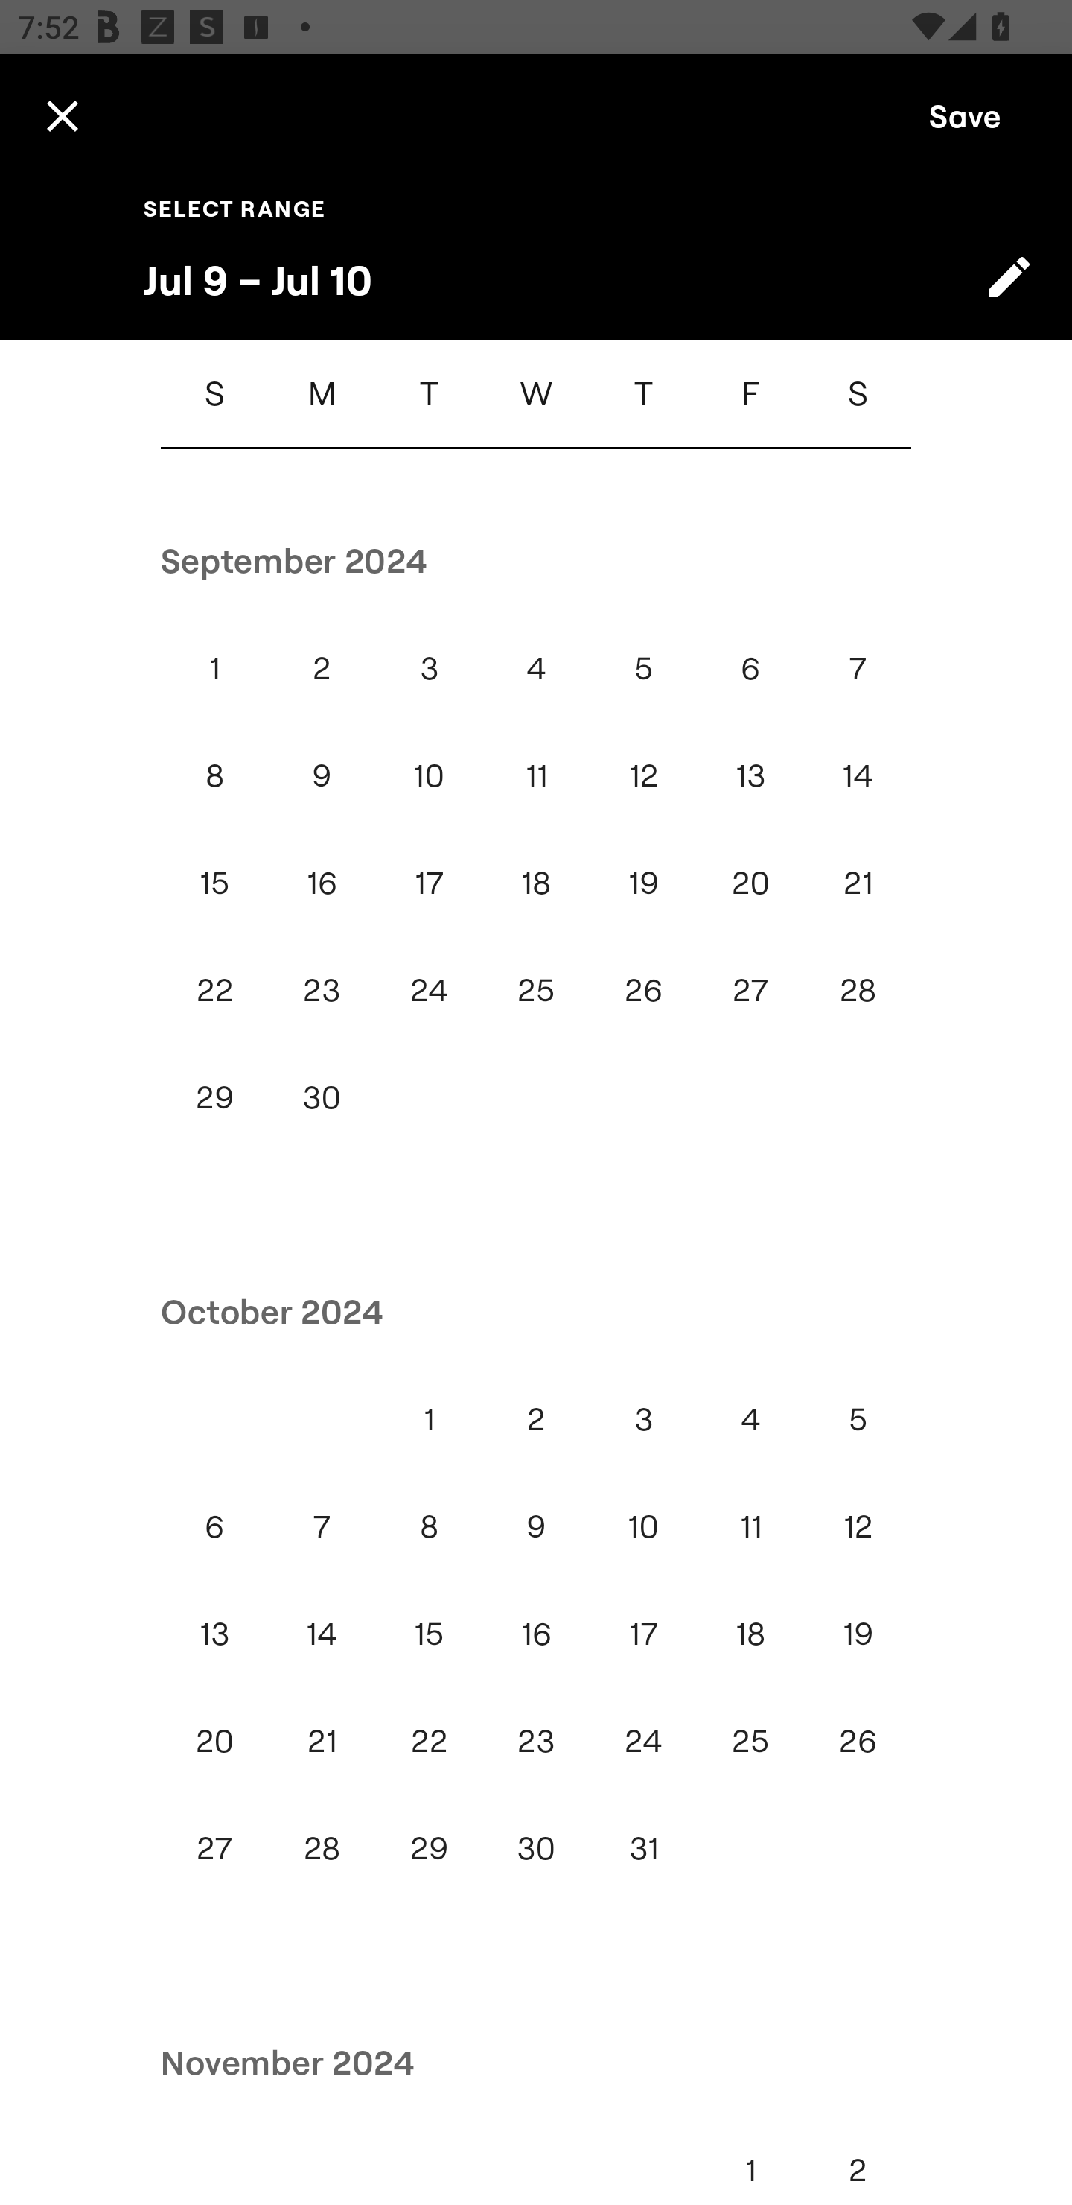 This screenshot has height=2205, width=1072. What do you see at coordinates (536, 1740) in the screenshot?
I see `23 Wed, Oct 23` at bounding box center [536, 1740].